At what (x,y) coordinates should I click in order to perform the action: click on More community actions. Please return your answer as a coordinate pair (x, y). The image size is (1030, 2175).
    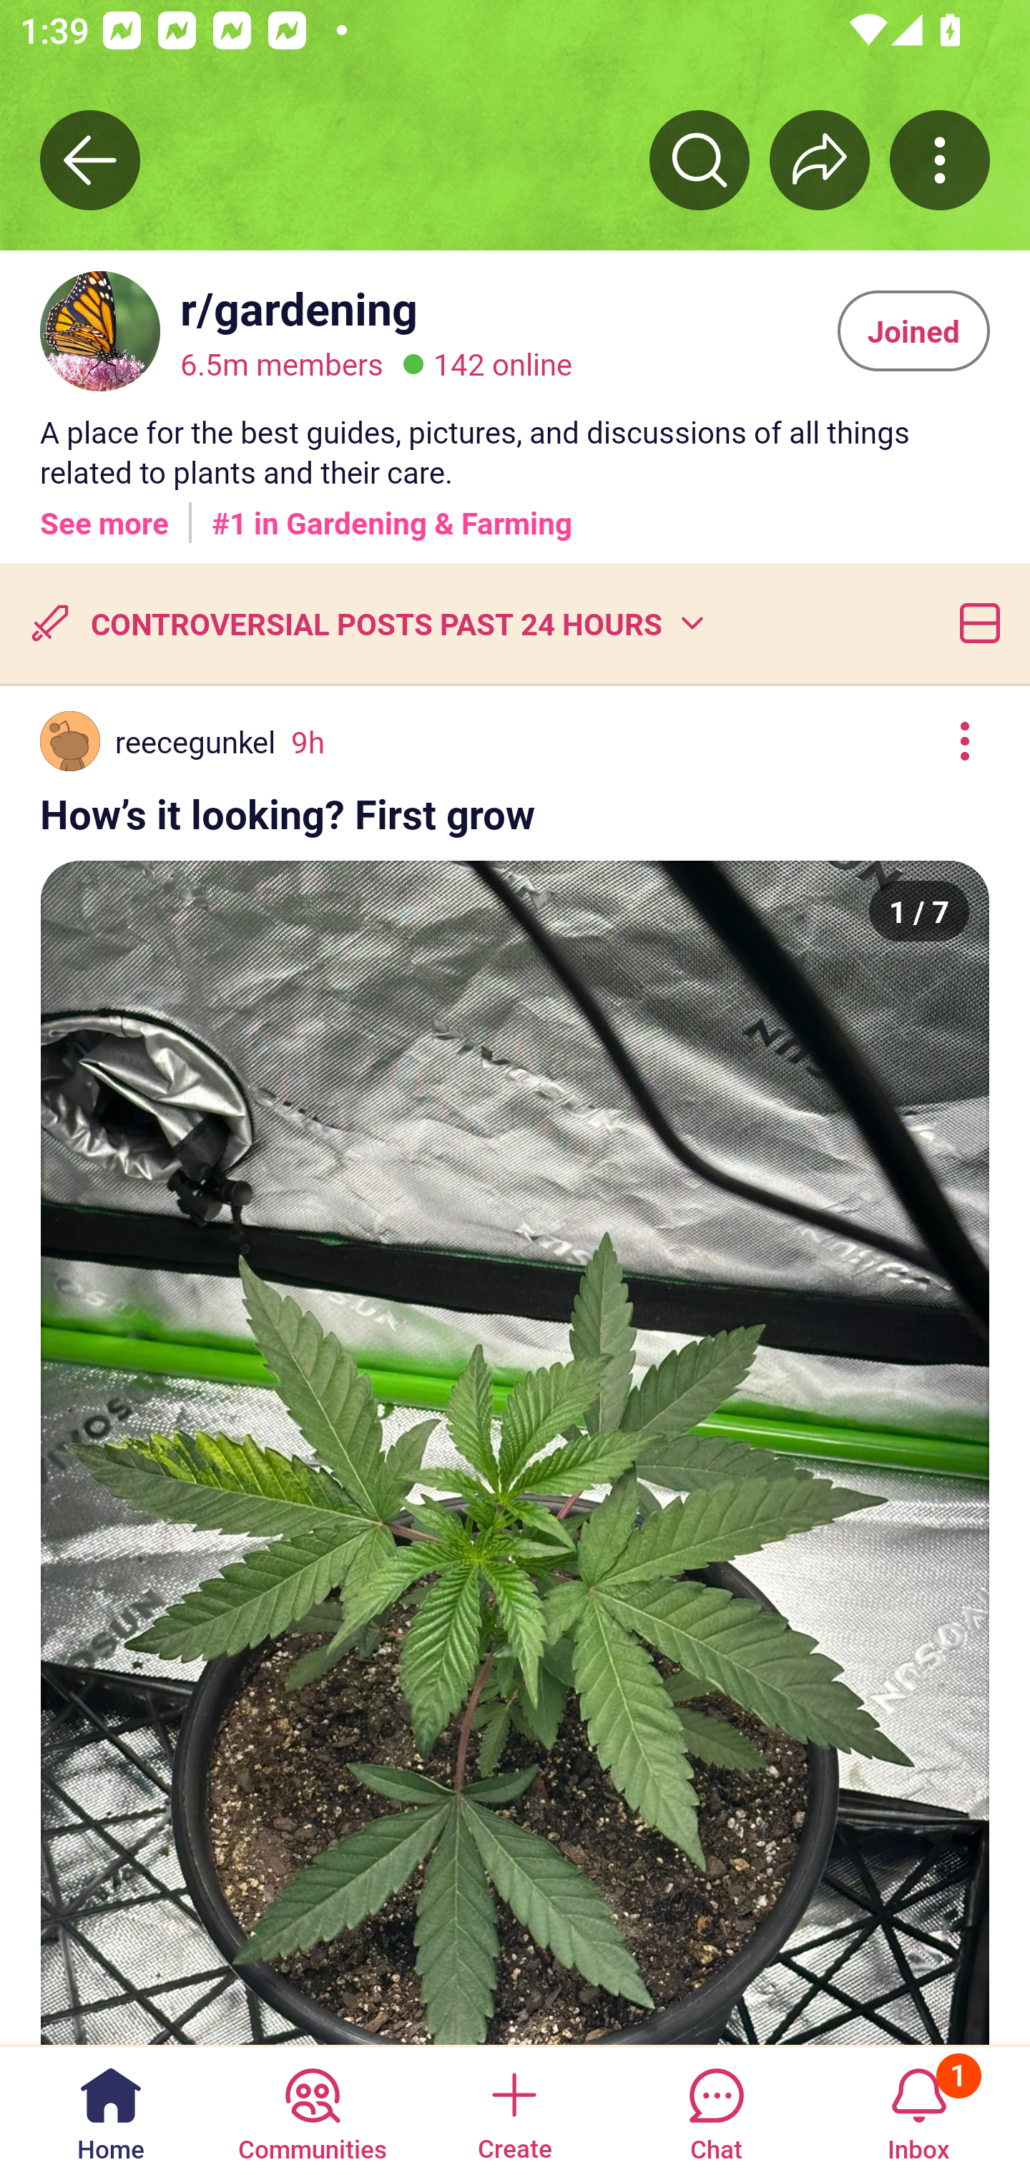
    Looking at the image, I should click on (940, 160).